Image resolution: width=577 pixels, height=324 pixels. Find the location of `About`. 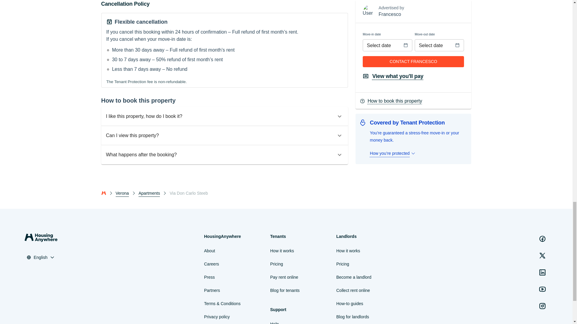

About is located at coordinates (210, 251).